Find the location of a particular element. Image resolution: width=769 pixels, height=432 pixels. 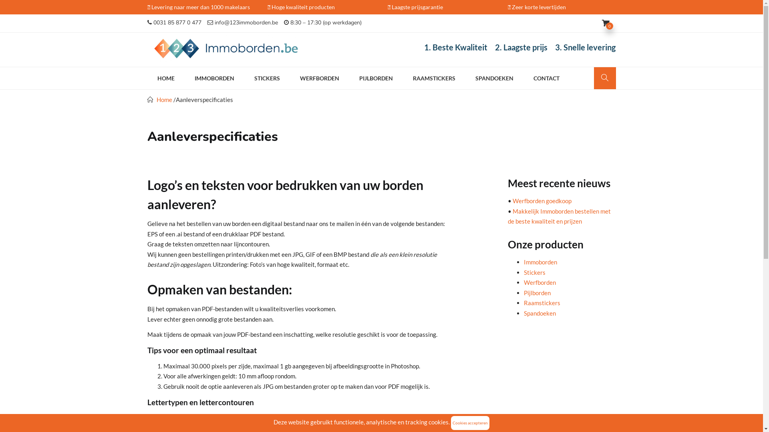

IMMOBORDEN is located at coordinates (214, 78).